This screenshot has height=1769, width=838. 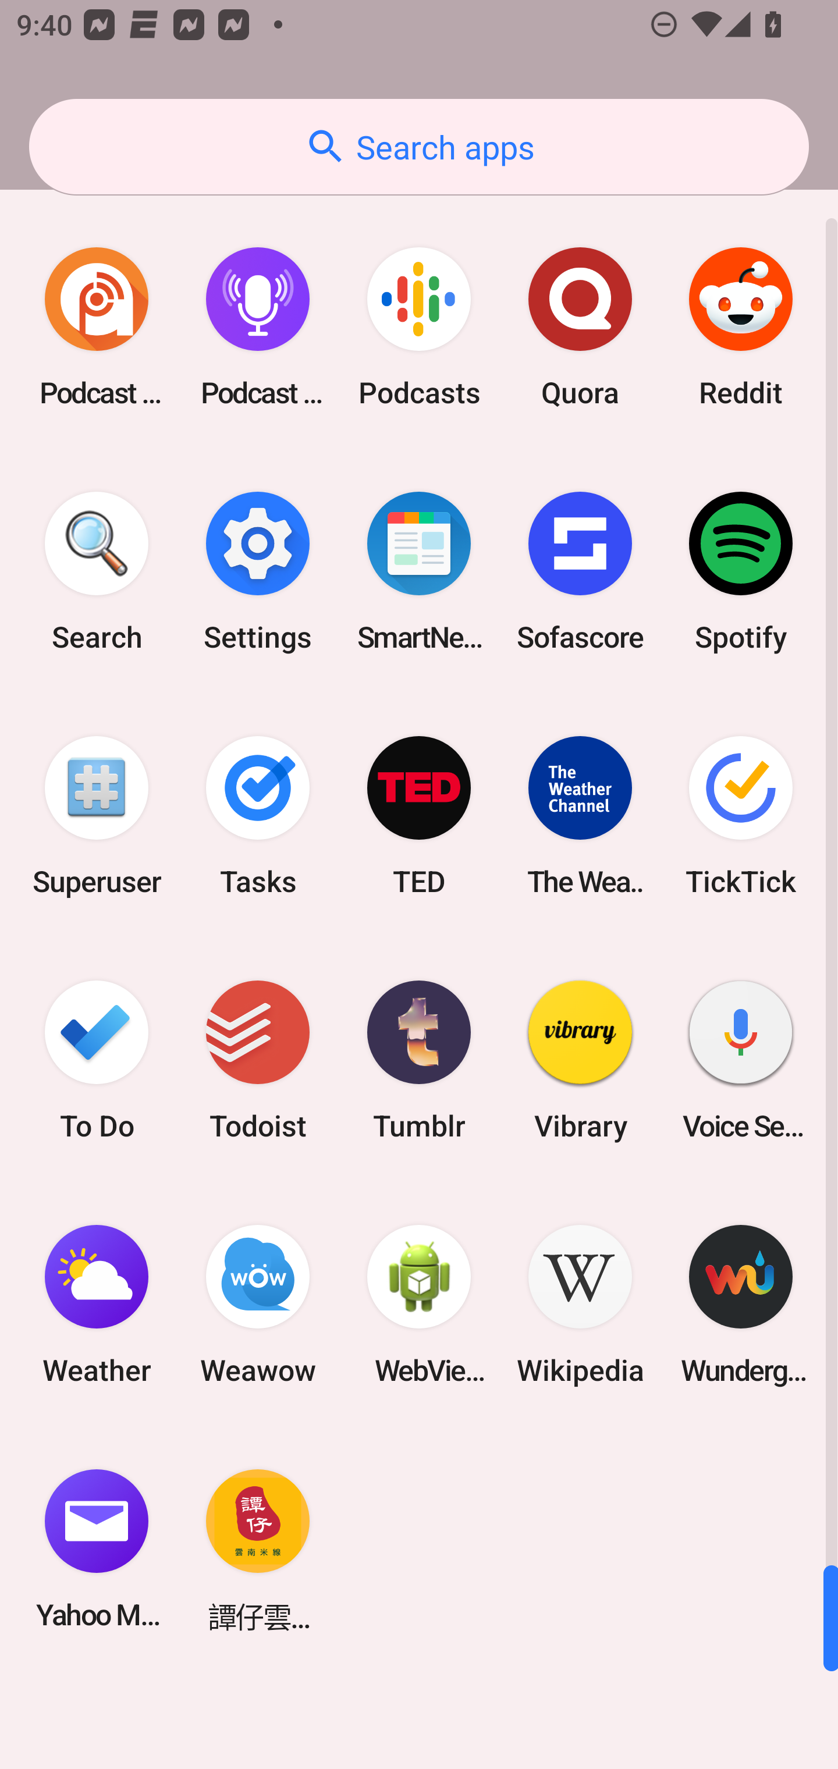 I want to click on Spotify, so click(x=741, y=571).